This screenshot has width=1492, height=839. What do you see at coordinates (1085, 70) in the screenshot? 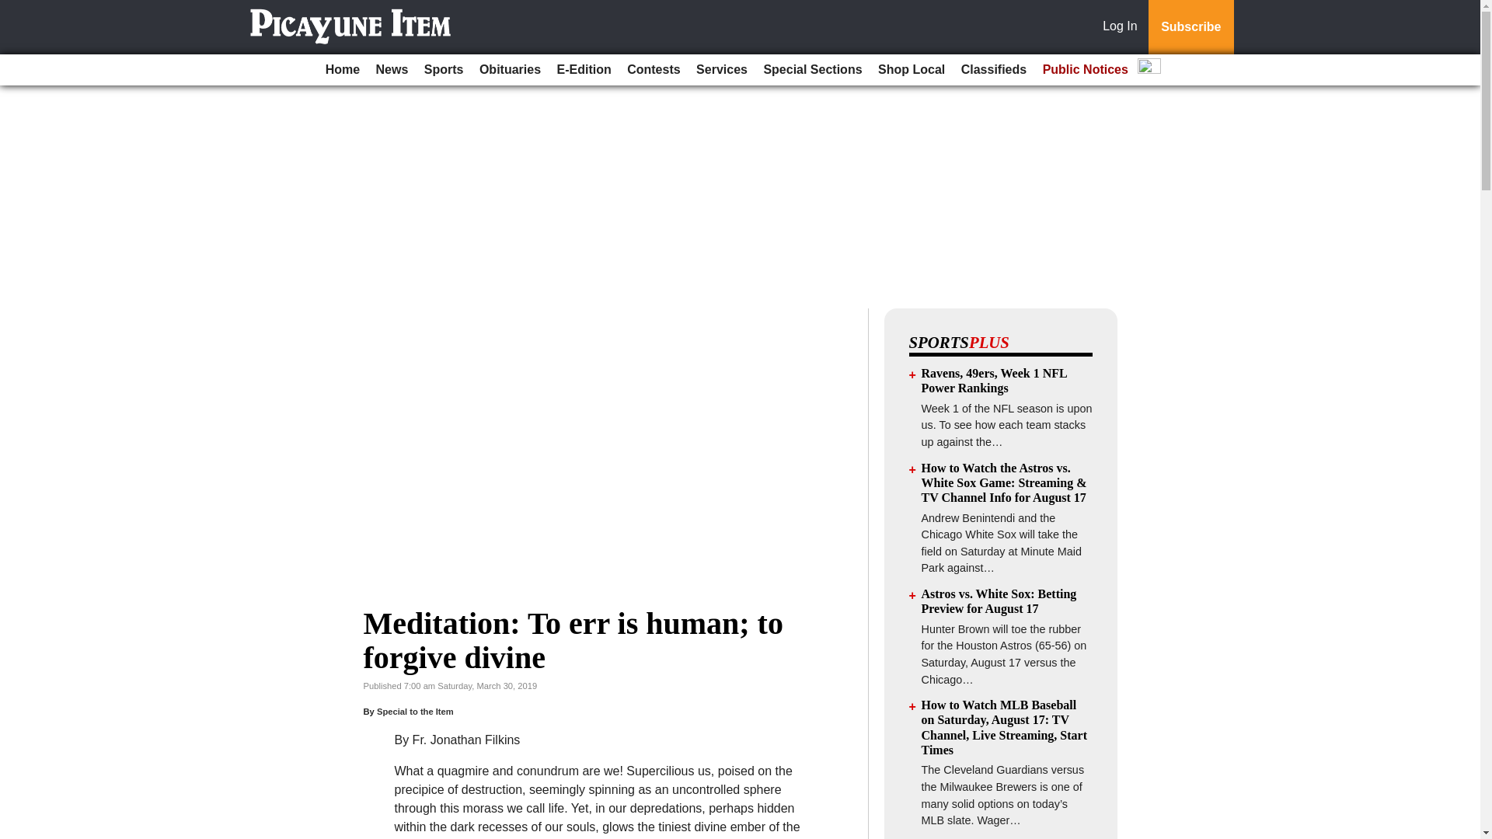
I see `Public Notices` at bounding box center [1085, 70].